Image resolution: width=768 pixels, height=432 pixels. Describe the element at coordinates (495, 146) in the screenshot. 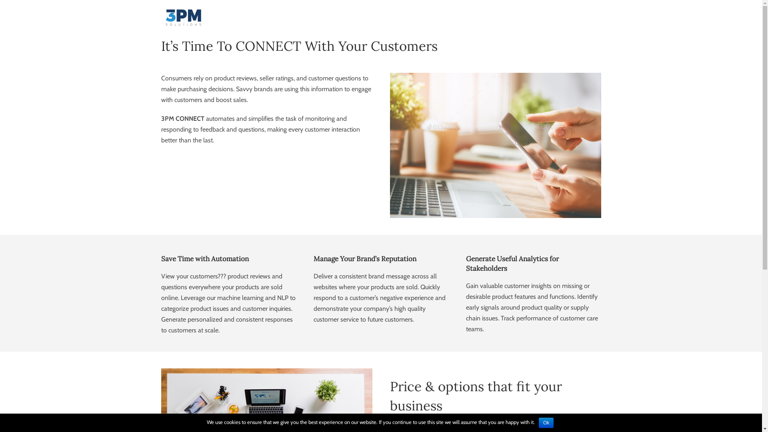

I see `reviewing` at that location.